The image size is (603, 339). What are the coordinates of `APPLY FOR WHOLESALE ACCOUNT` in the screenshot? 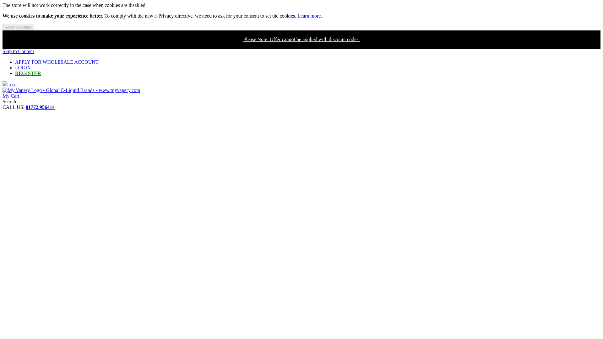 It's located at (57, 62).